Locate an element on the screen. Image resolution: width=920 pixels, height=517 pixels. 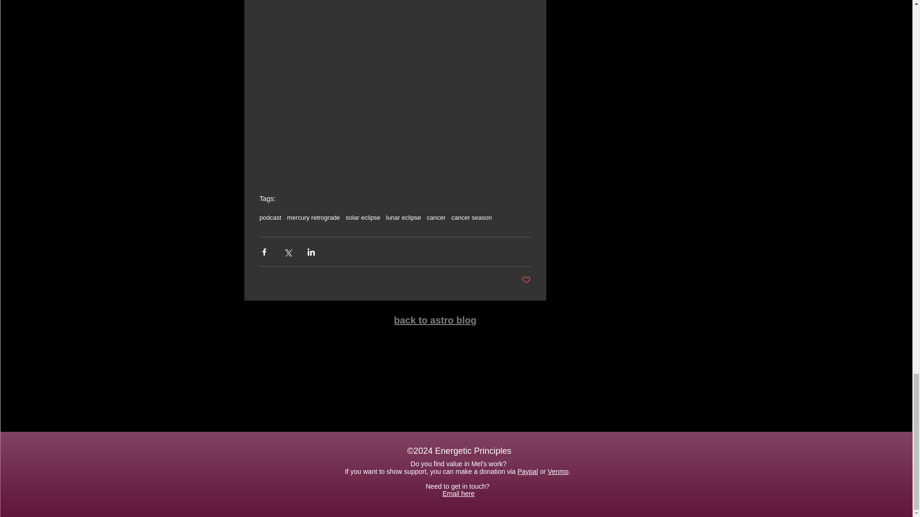
back to astro blog is located at coordinates (435, 320).